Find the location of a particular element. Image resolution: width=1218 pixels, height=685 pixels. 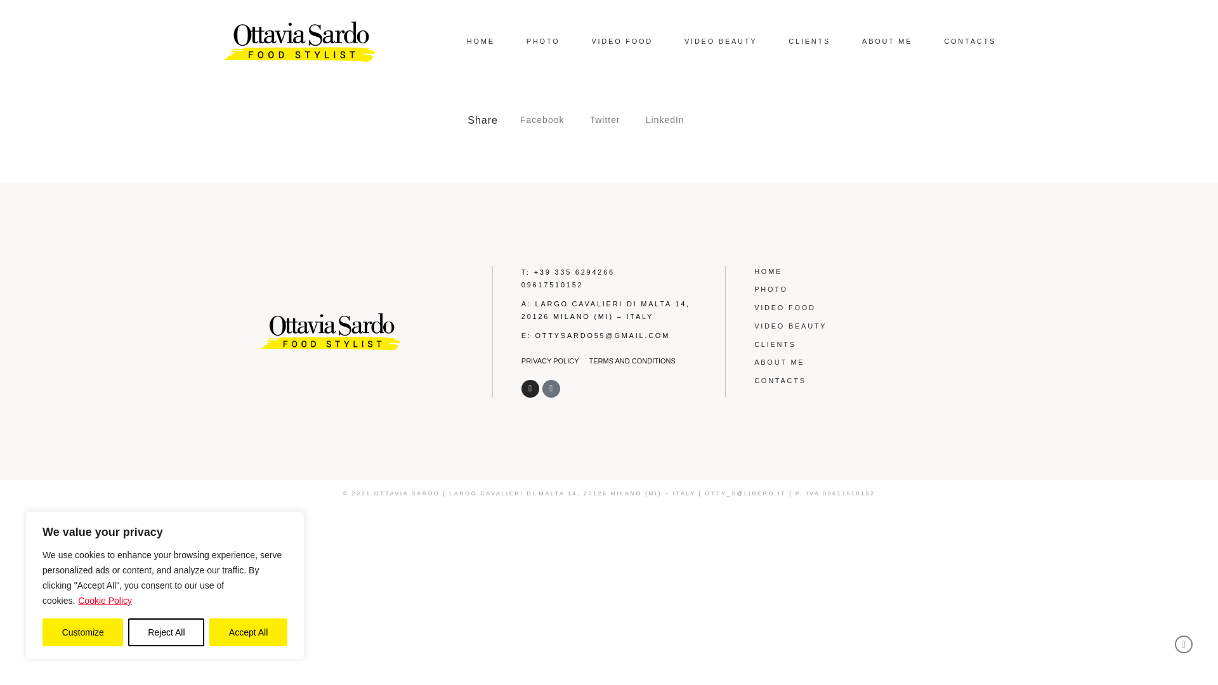

Accept All is located at coordinates (249, 632).